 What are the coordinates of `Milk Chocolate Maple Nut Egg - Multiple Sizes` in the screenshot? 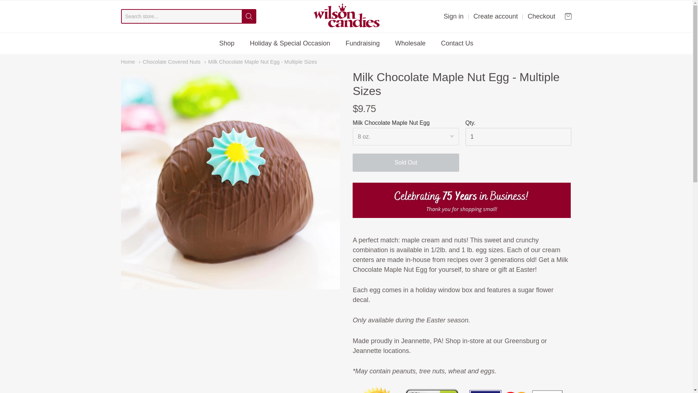 It's located at (261, 62).